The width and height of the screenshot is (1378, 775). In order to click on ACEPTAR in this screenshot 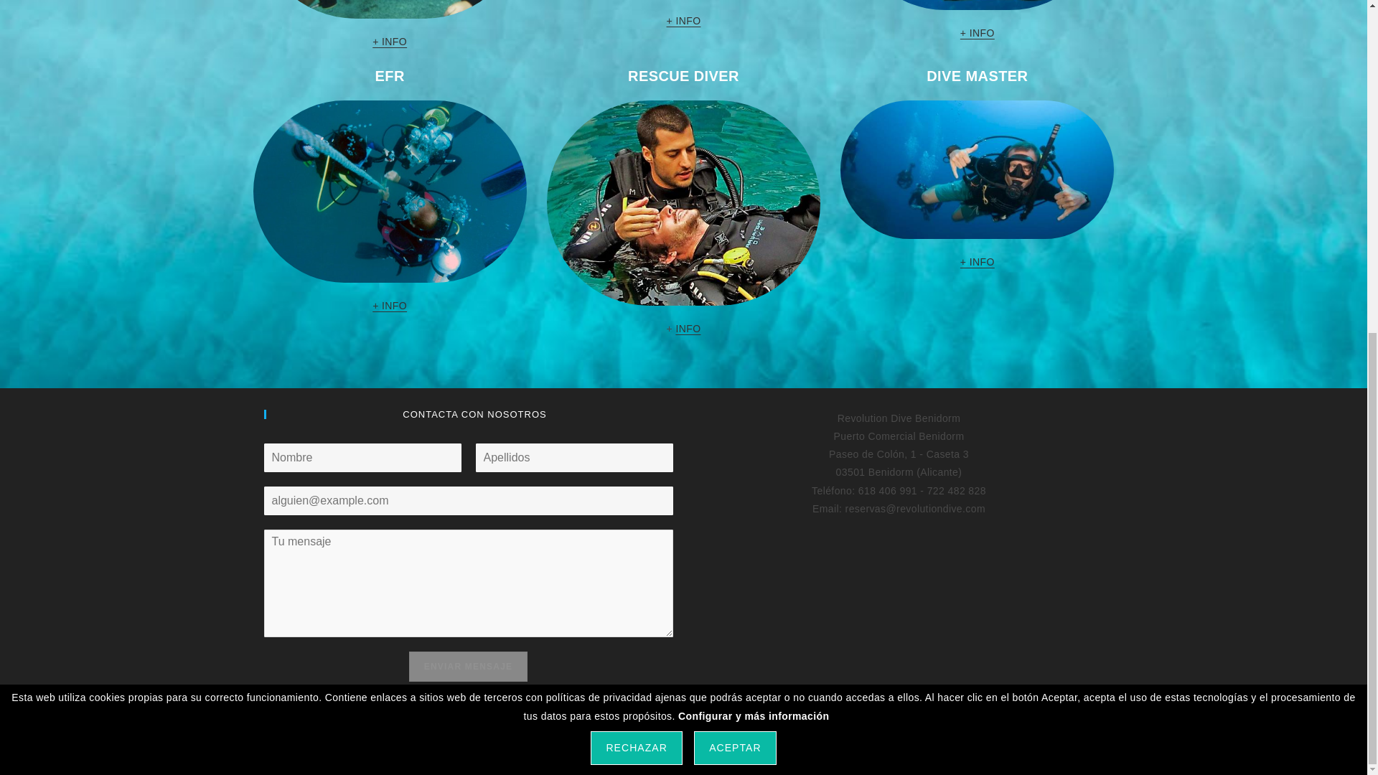, I will do `click(735, 169)`.